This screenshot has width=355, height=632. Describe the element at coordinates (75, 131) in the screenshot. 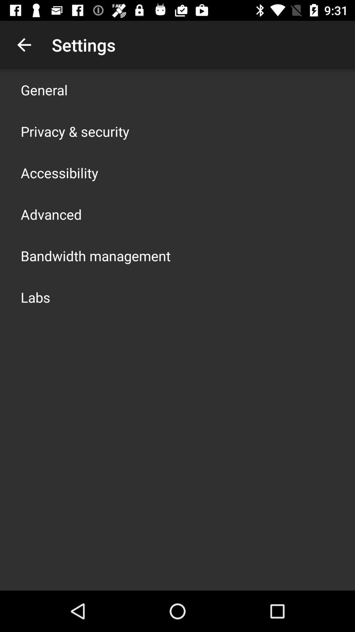

I see `click item below the general item` at that location.